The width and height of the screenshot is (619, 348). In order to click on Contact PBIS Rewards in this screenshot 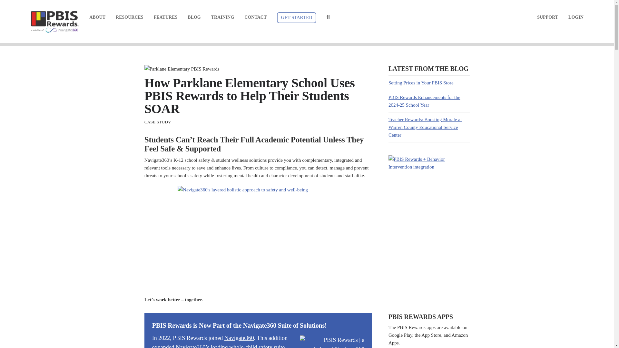, I will do `click(255, 17)`.